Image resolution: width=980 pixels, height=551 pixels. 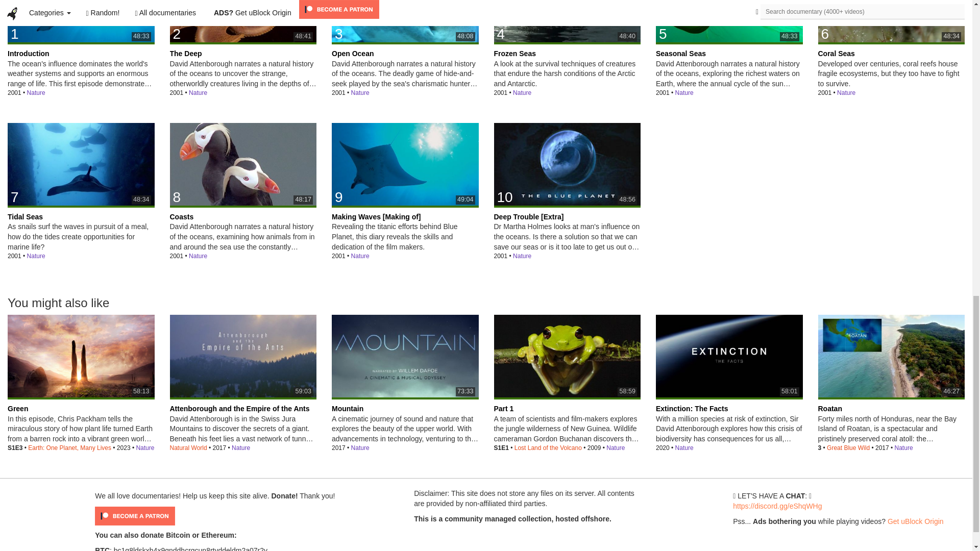 What do you see at coordinates (198, 93) in the screenshot?
I see `Nature` at bounding box center [198, 93].